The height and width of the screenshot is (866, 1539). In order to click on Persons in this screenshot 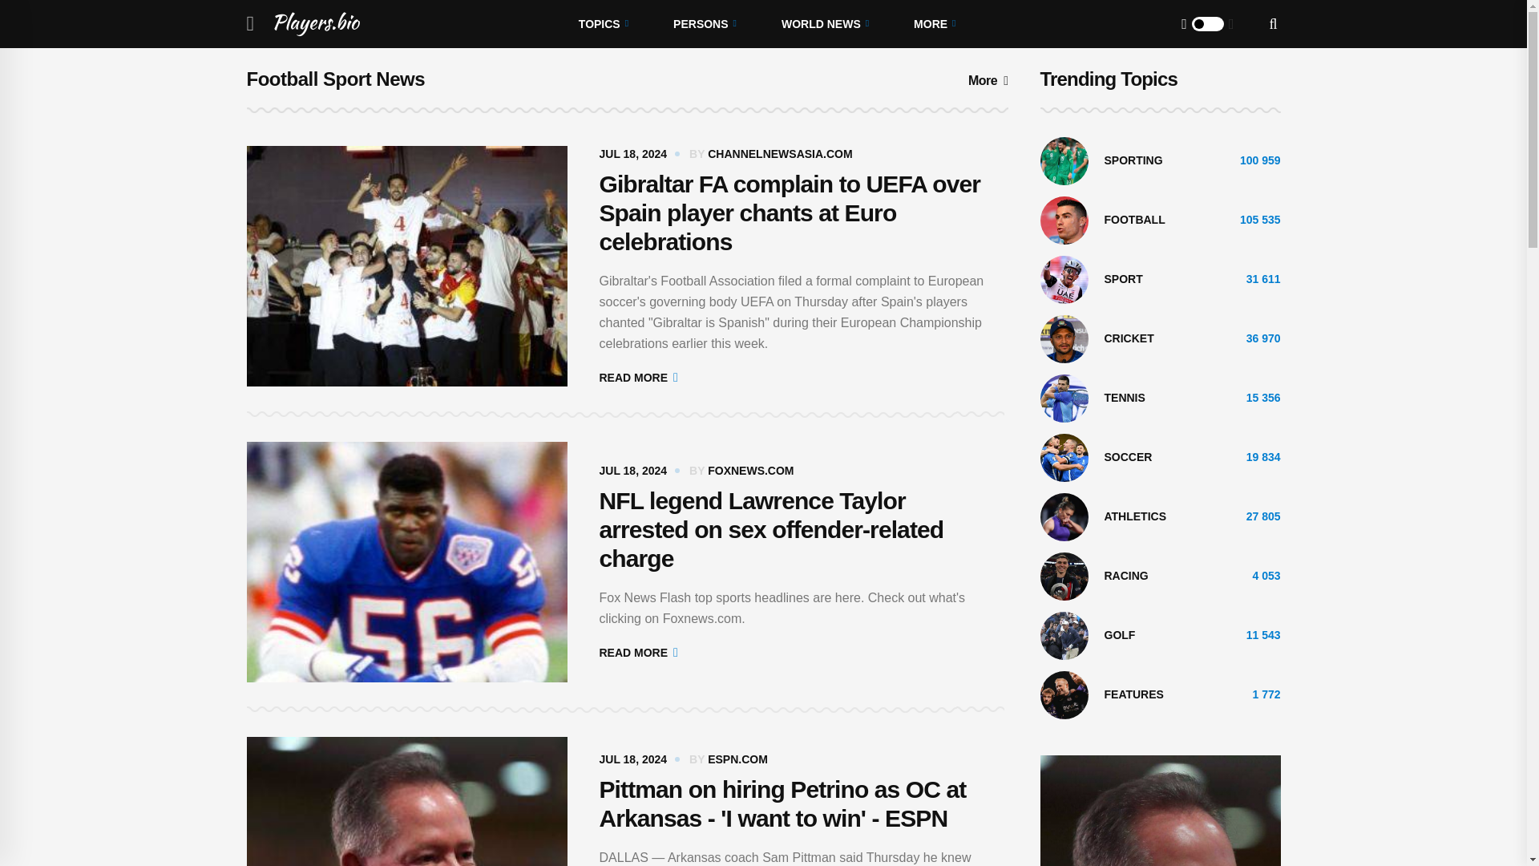, I will do `click(705, 24)`.